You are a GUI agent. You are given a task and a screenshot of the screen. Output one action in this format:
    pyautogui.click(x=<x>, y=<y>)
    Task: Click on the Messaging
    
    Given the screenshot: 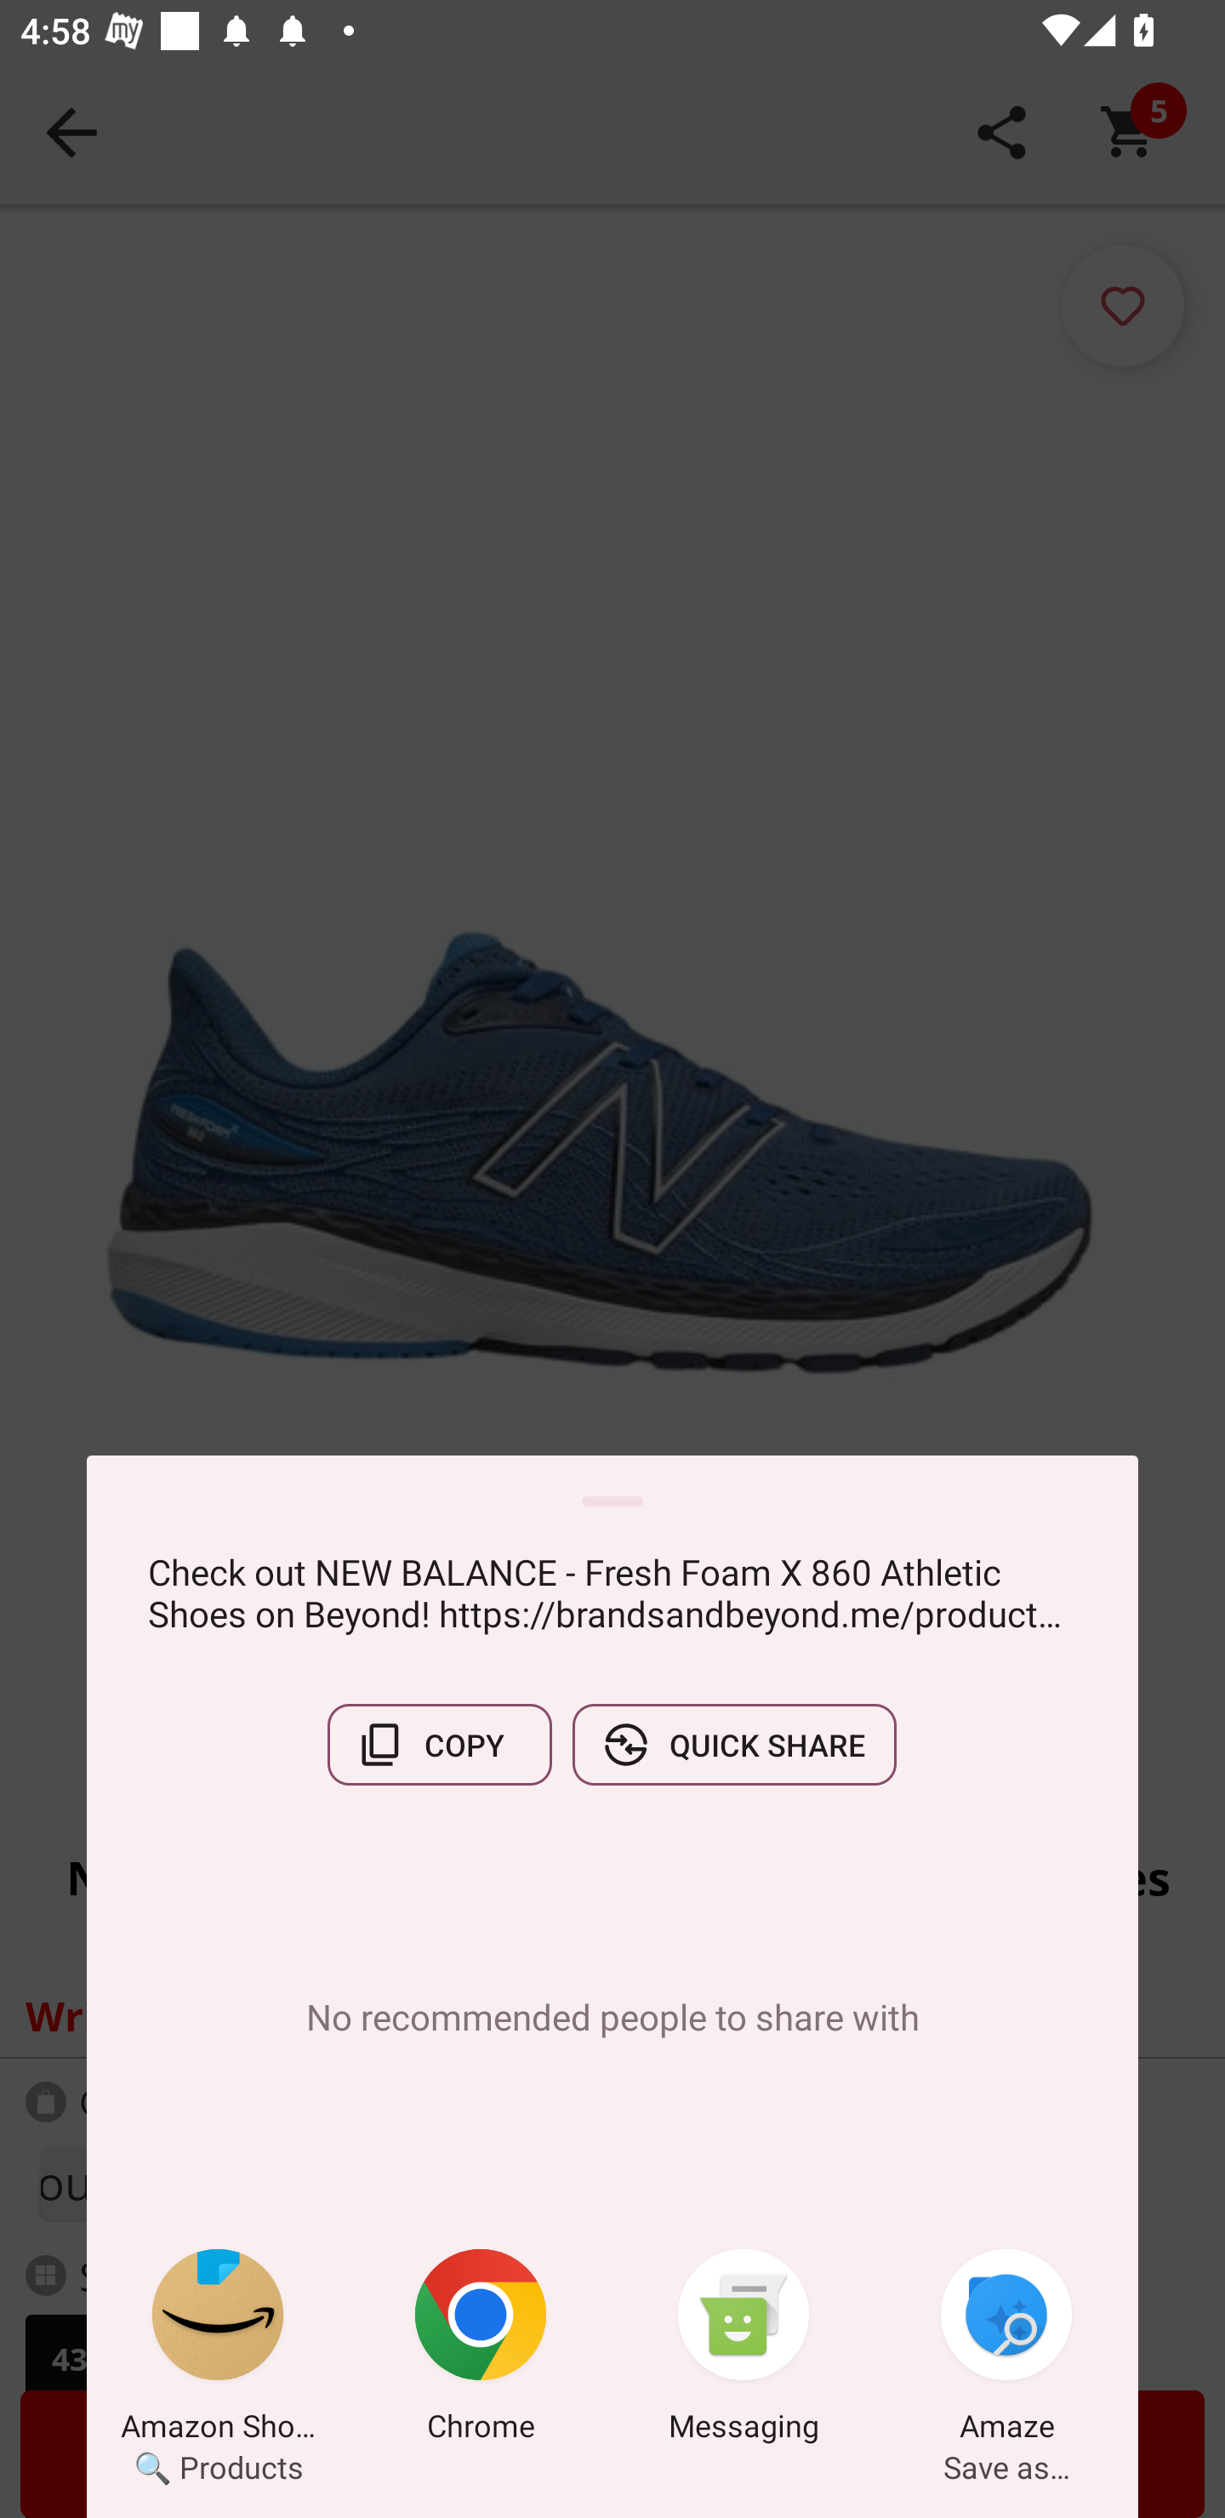 What is the action you would take?
    pyautogui.click(x=744, y=2350)
    